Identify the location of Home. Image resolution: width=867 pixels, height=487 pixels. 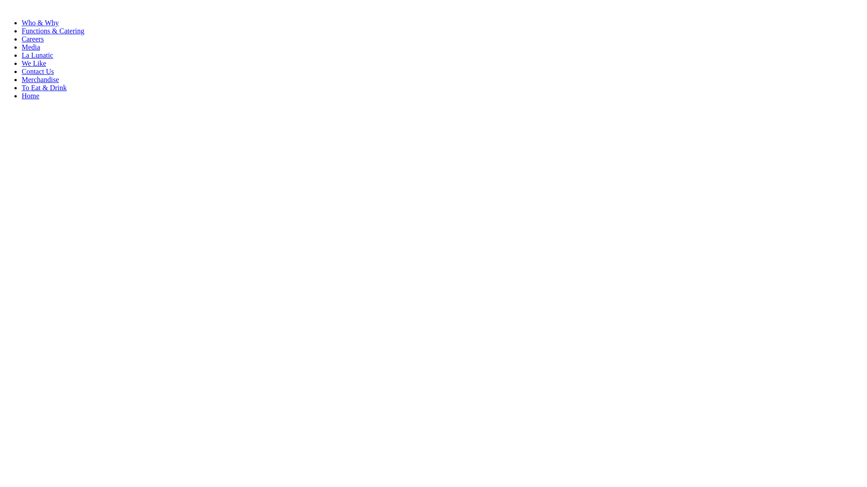
(31, 96).